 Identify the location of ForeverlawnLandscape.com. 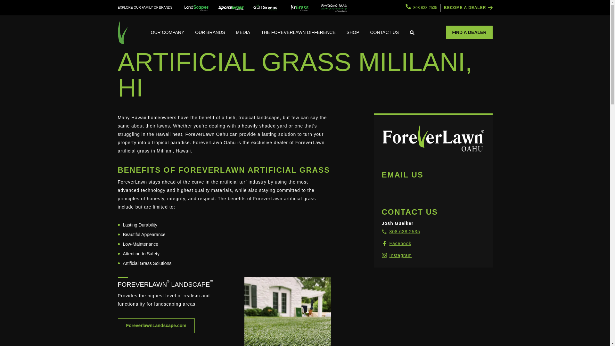
(156, 325).